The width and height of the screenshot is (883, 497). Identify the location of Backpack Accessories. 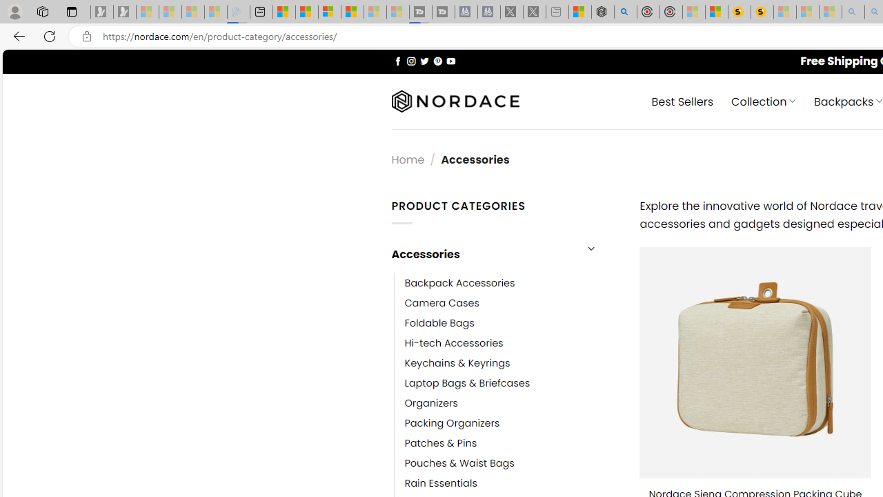
(512, 283).